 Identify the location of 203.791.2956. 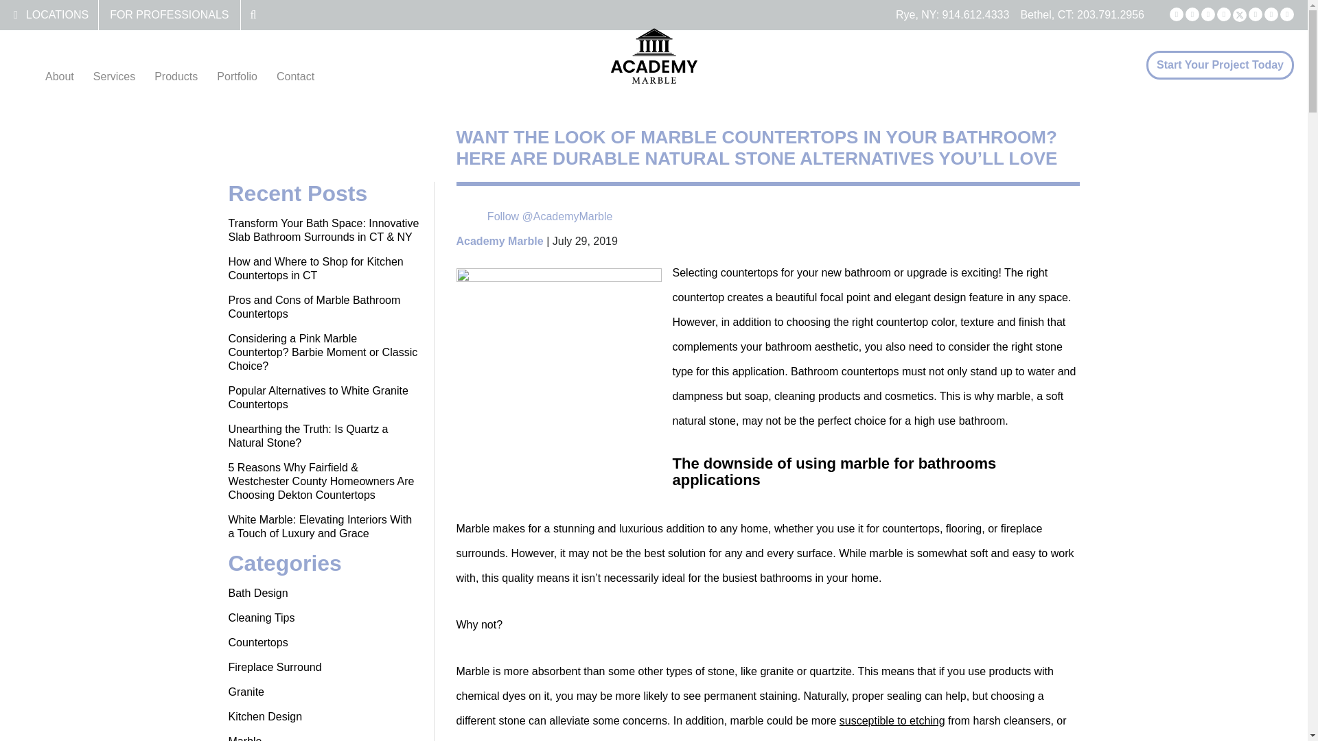
(1110, 14).